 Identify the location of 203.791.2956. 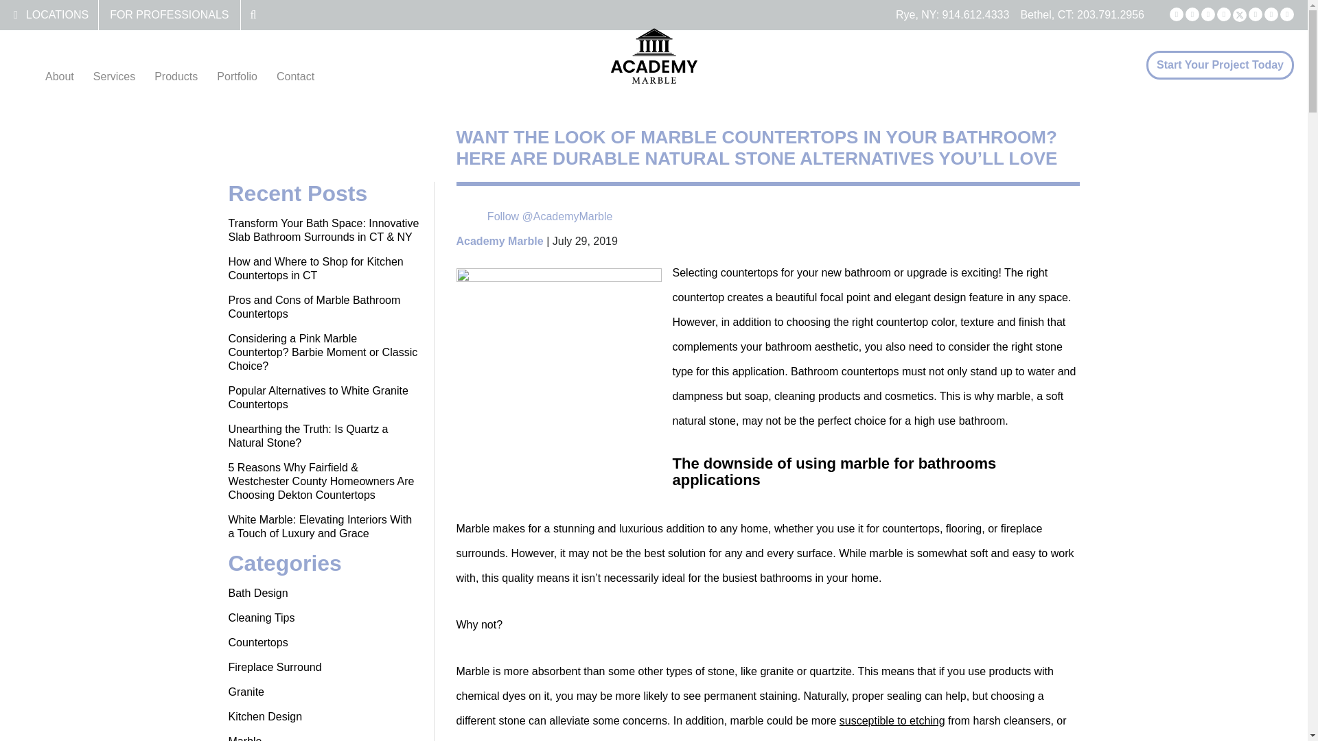
(1110, 14).